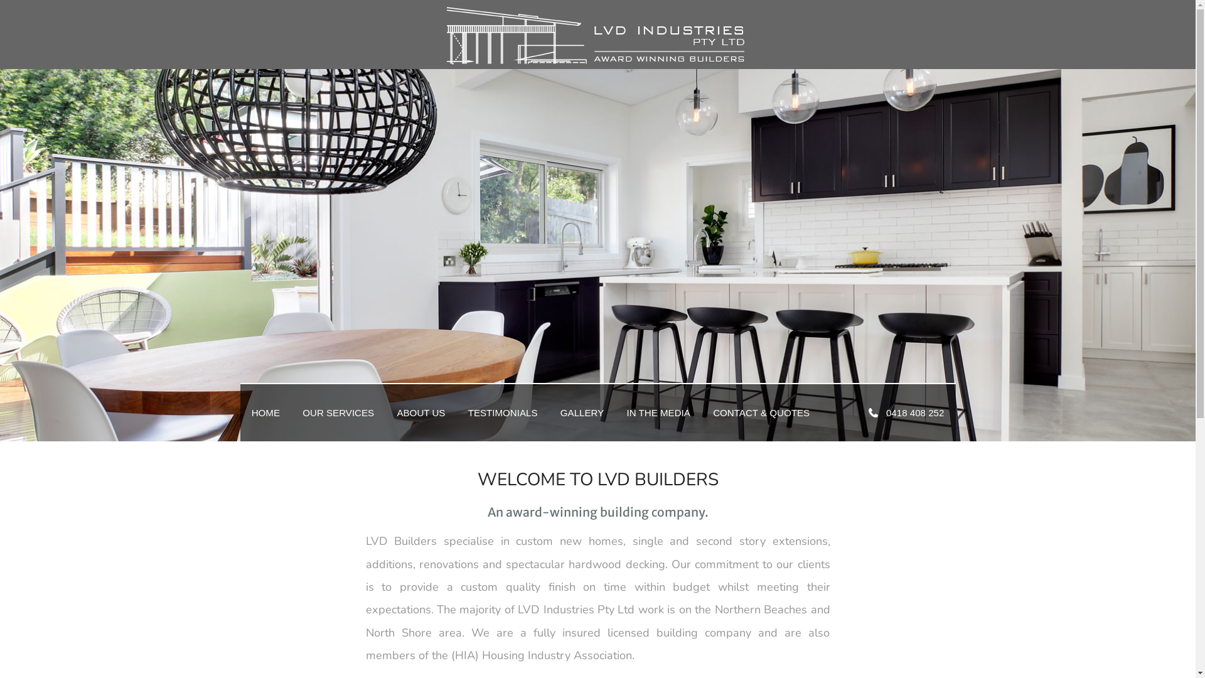 This screenshot has width=1205, height=678. Describe the element at coordinates (338, 412) in the screenshot. I see `OUR SERVICES` at that location.